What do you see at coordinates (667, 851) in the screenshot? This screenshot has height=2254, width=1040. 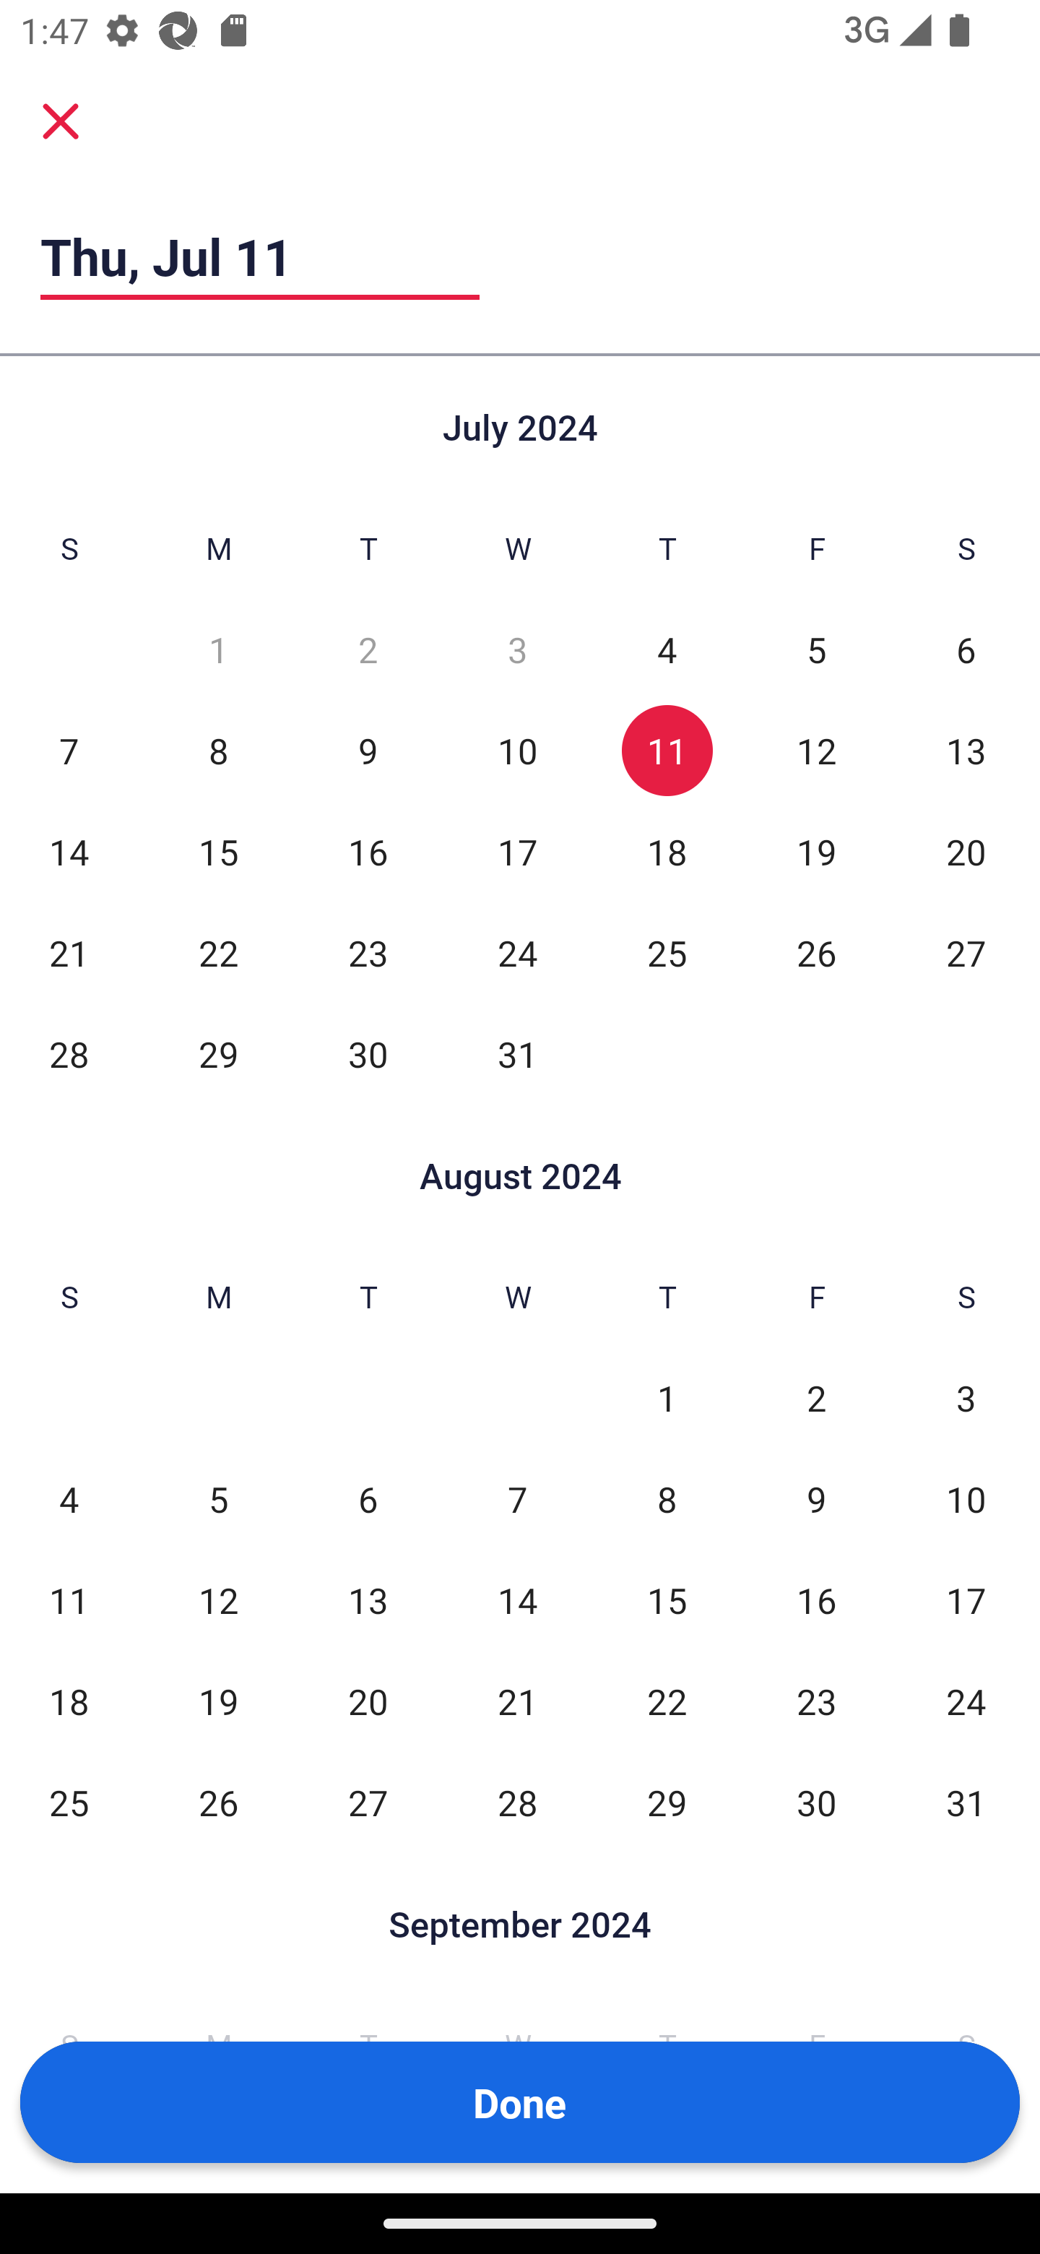 I see `18 Thu, Jul 18, Not Selected` at bounding box center [667, 851].